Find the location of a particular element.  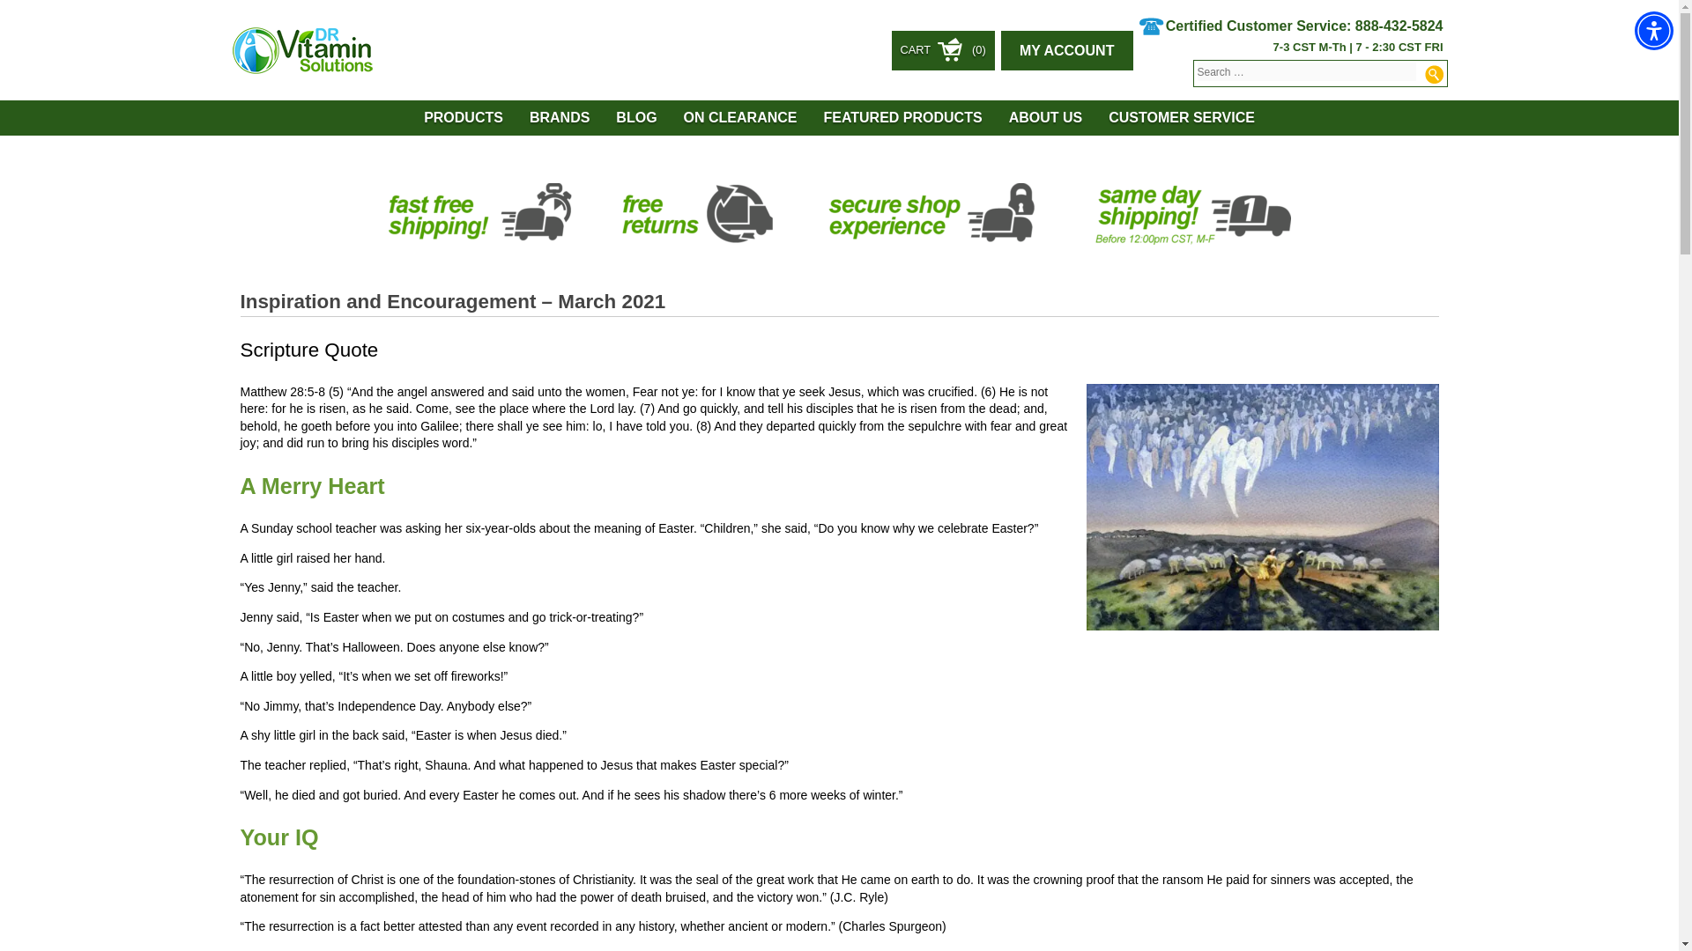

MY ACCOUNT is located at coordinates (1067, 49).